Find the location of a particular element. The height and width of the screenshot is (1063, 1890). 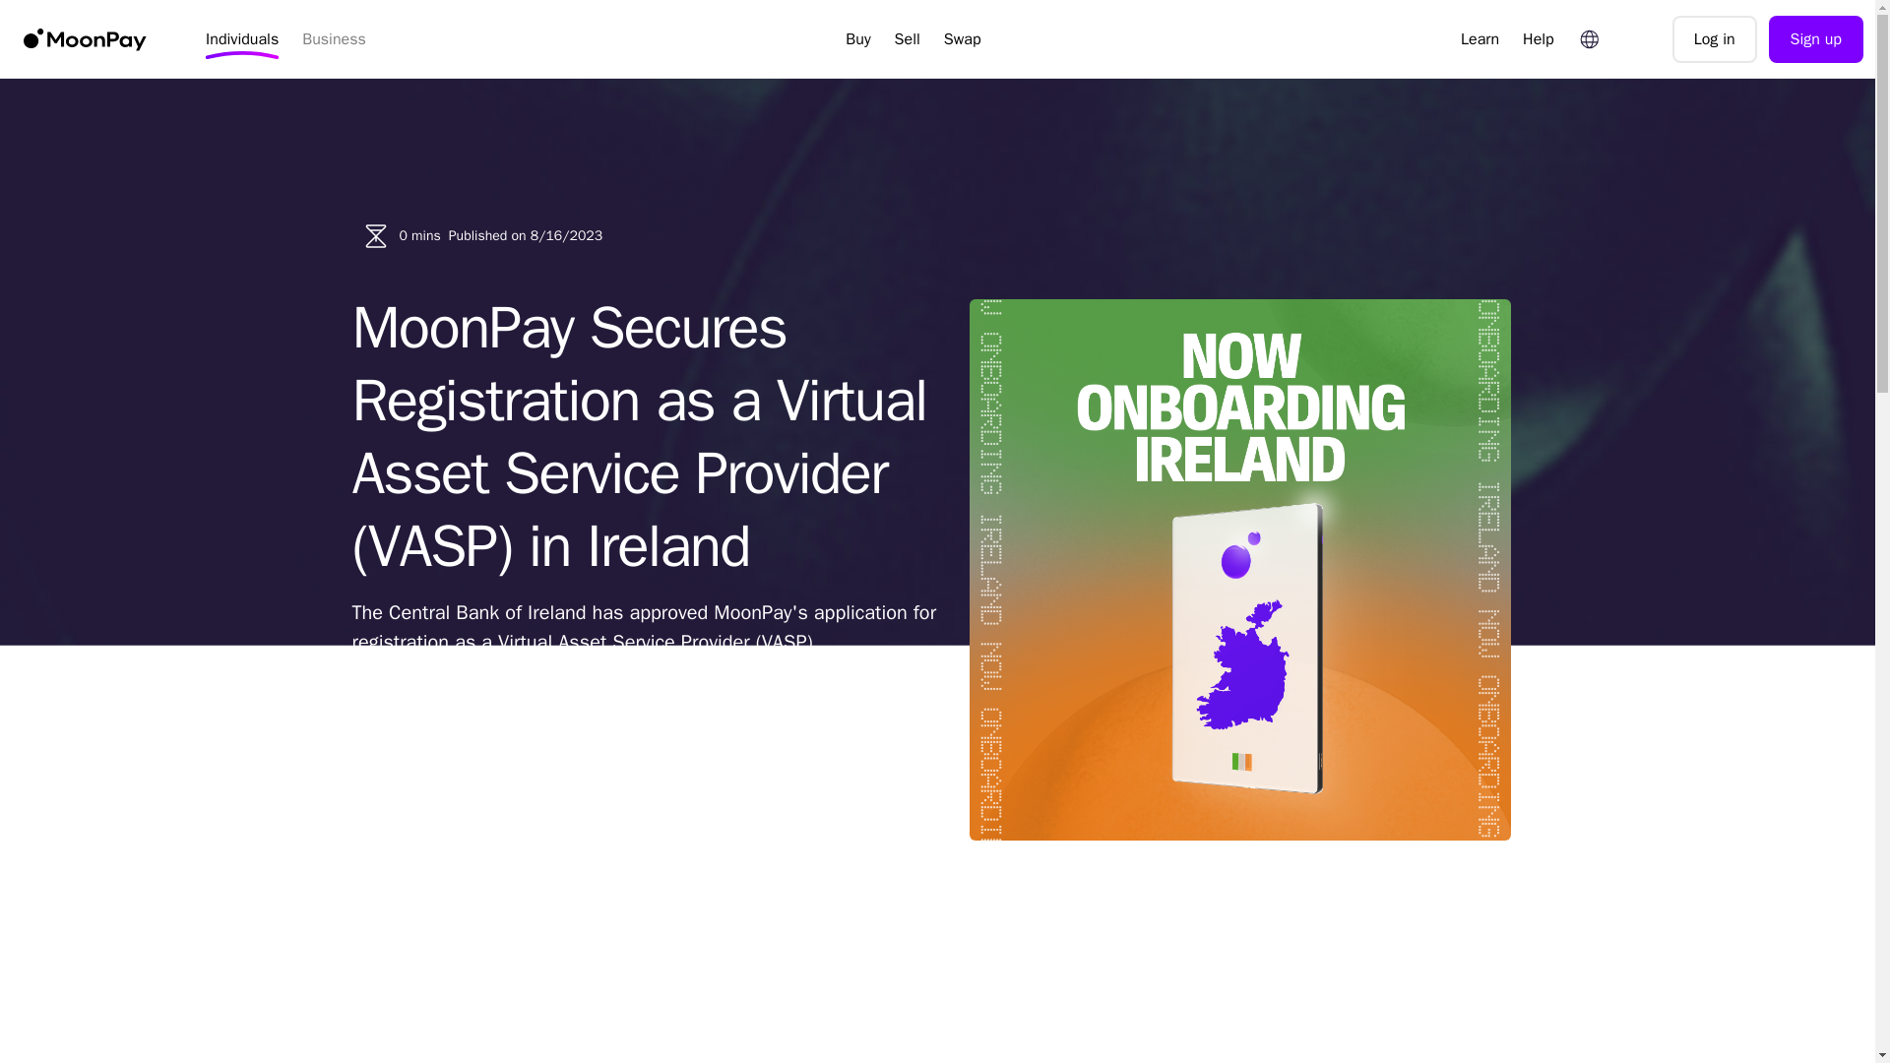

Business is located at coordinates (335, 39).